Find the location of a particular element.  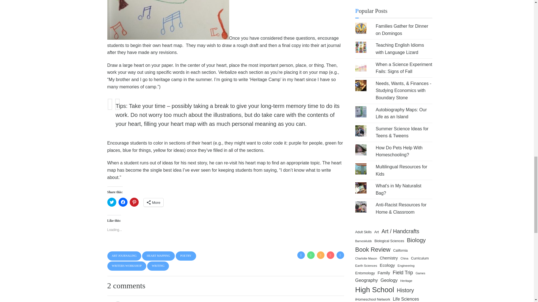

POETRY is located at coordinates (186, 256).